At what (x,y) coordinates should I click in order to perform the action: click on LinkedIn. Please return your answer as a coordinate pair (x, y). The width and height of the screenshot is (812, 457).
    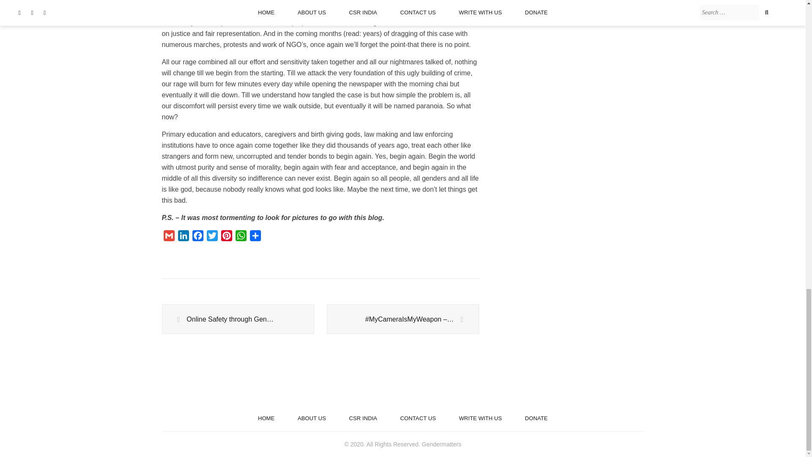
    Looking at the image, I should click on (183, 237).